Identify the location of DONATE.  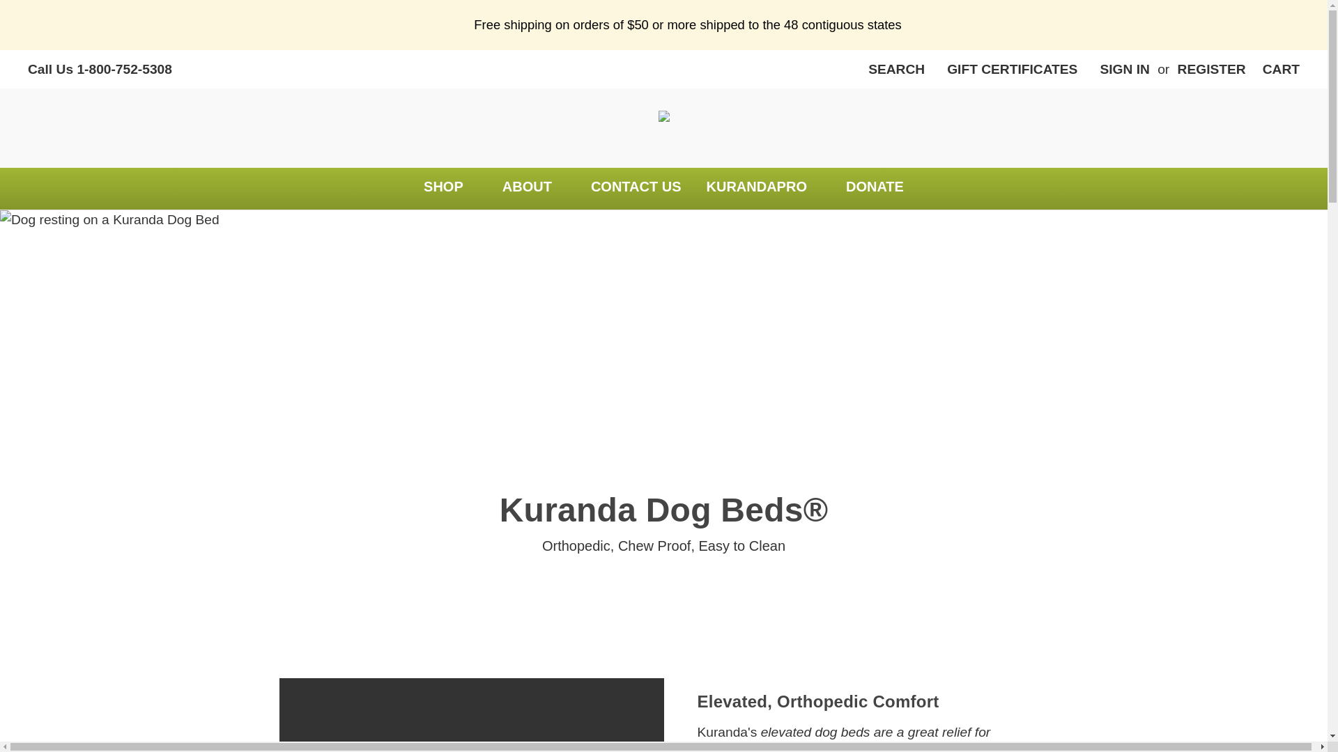
(875, 188).